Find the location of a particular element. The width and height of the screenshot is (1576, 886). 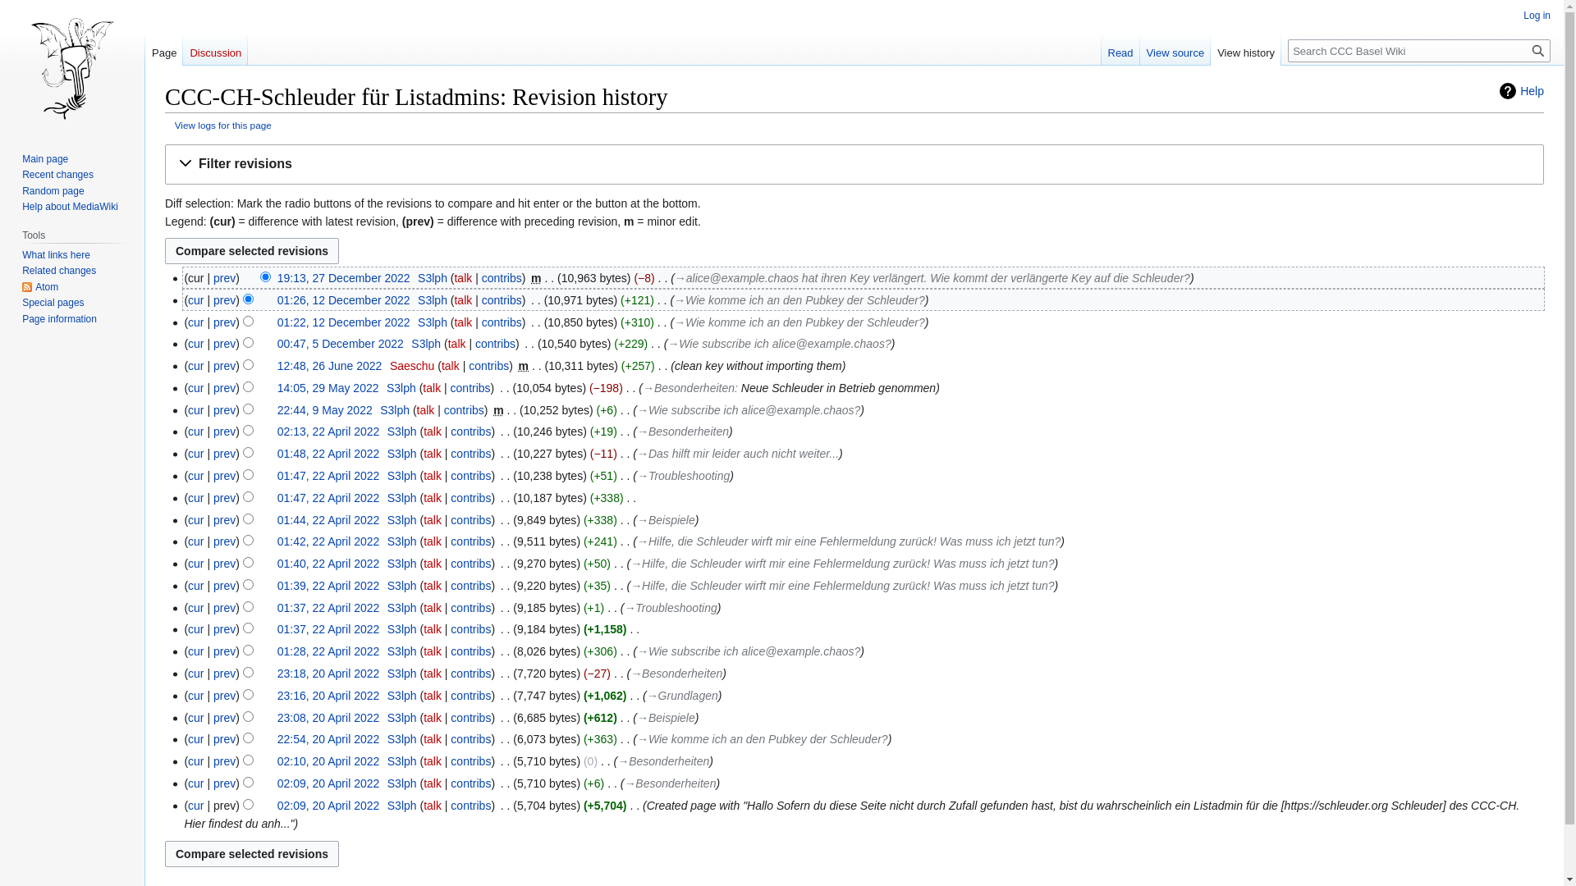

talk is located at coordinates (433, 608).